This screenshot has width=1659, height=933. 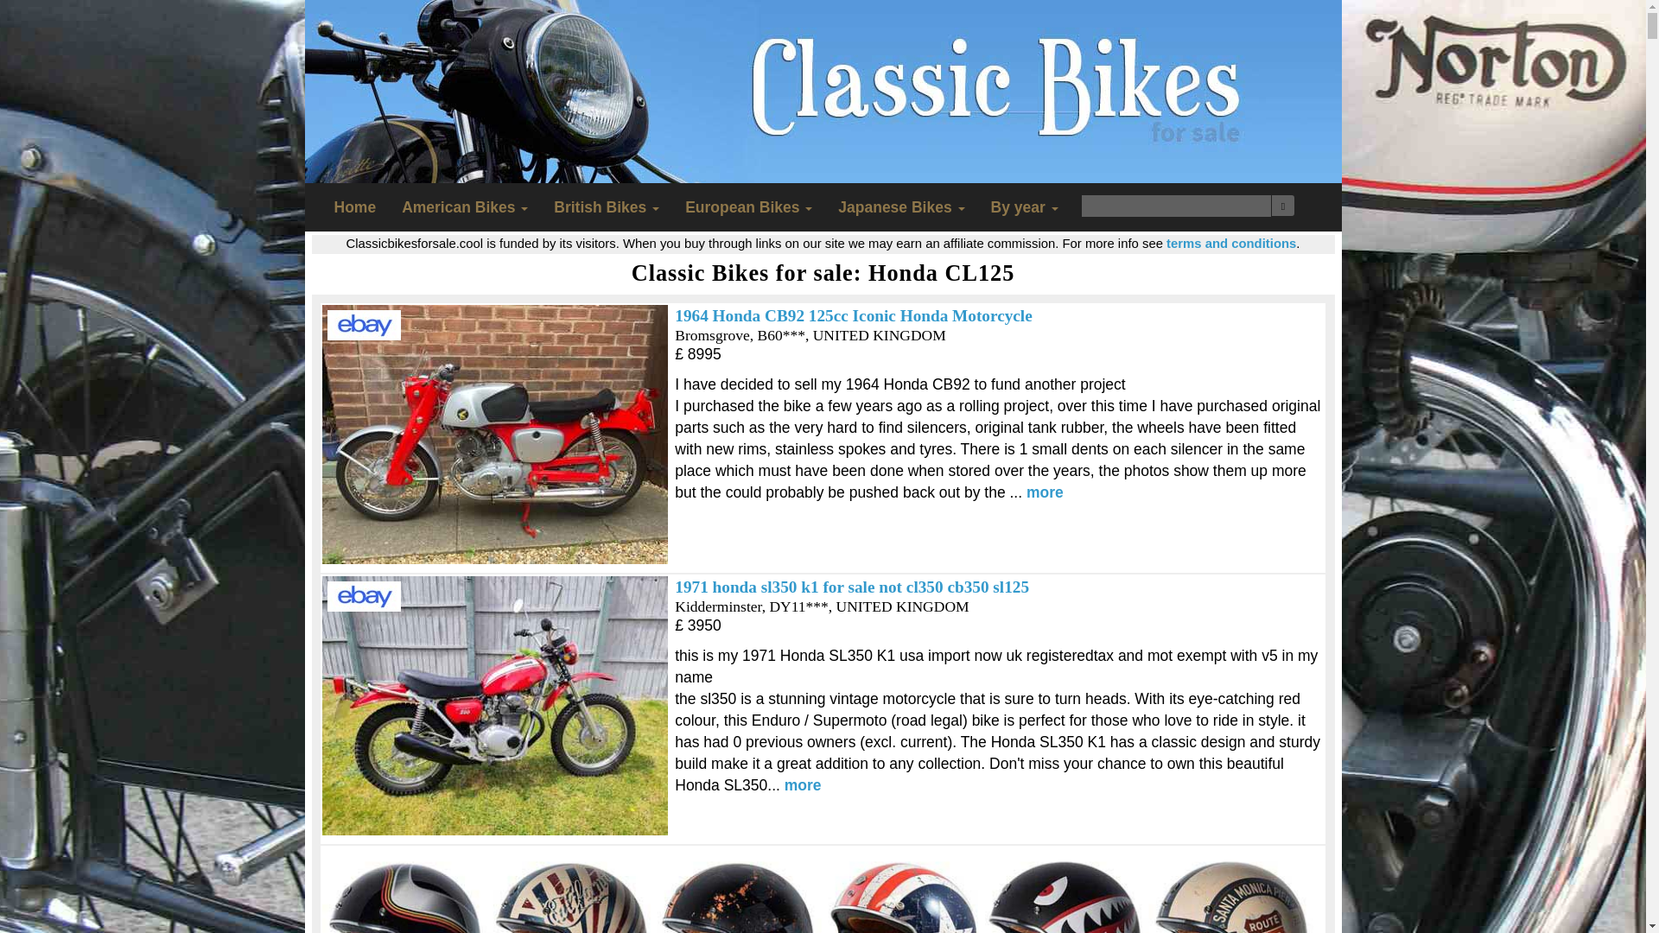 I want to click on Home, so click(x=356, y=206).